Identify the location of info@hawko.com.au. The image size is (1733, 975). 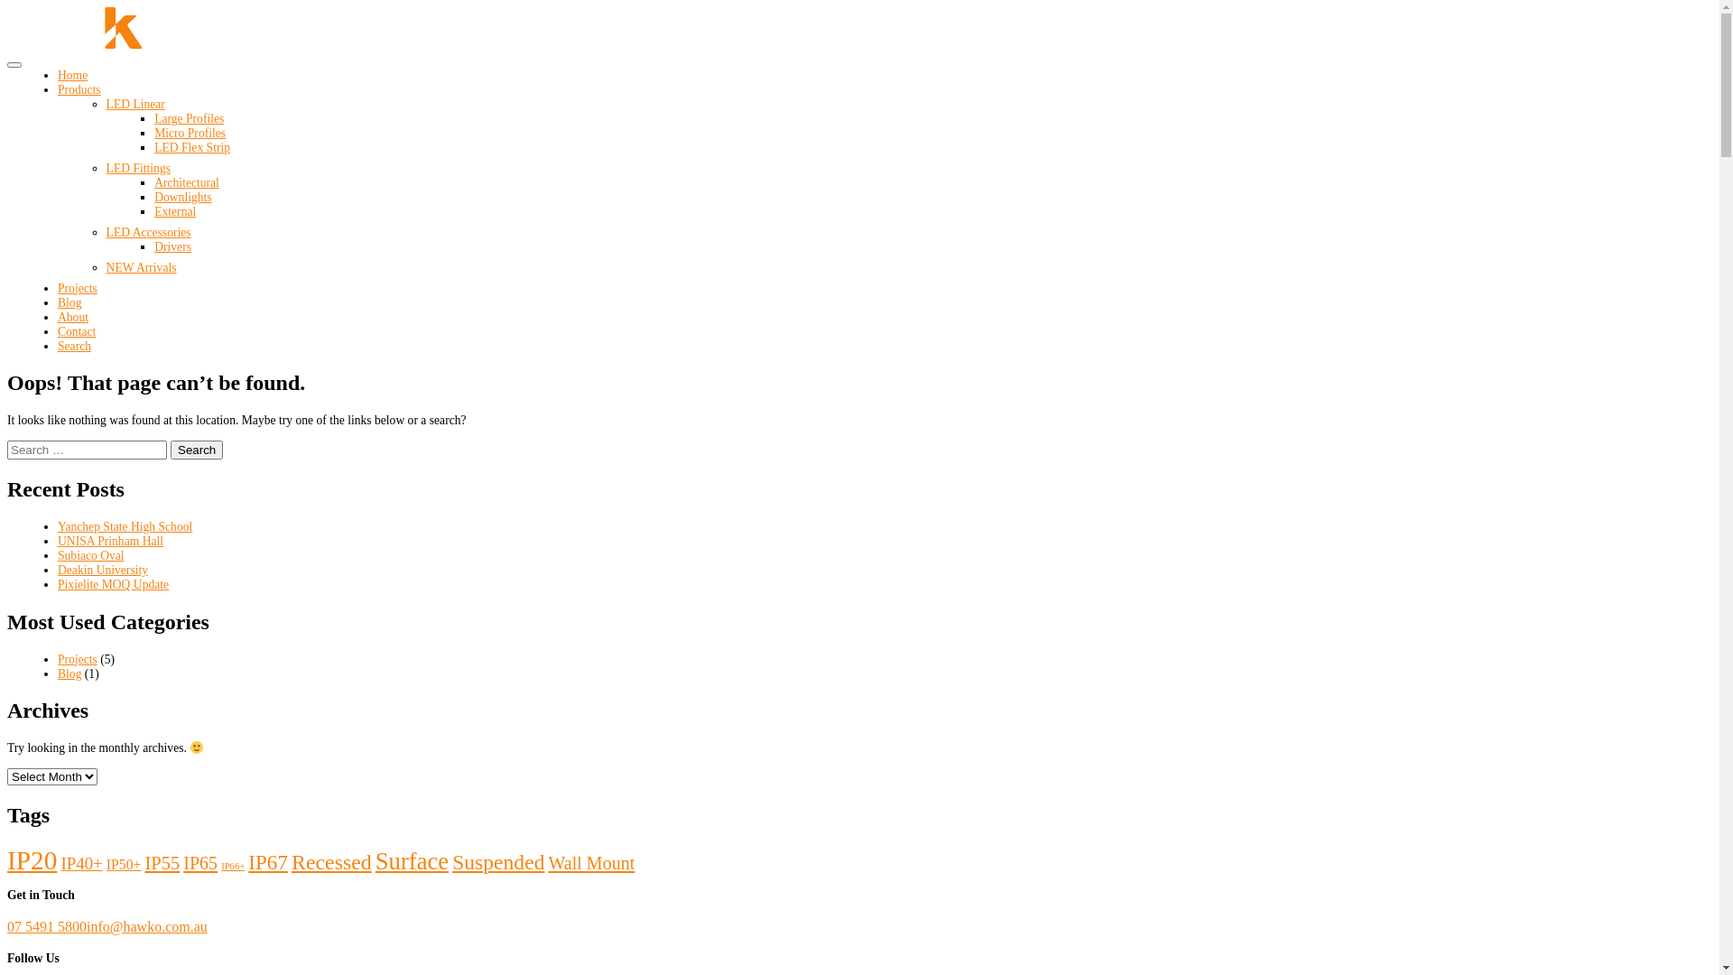
(147, 926).